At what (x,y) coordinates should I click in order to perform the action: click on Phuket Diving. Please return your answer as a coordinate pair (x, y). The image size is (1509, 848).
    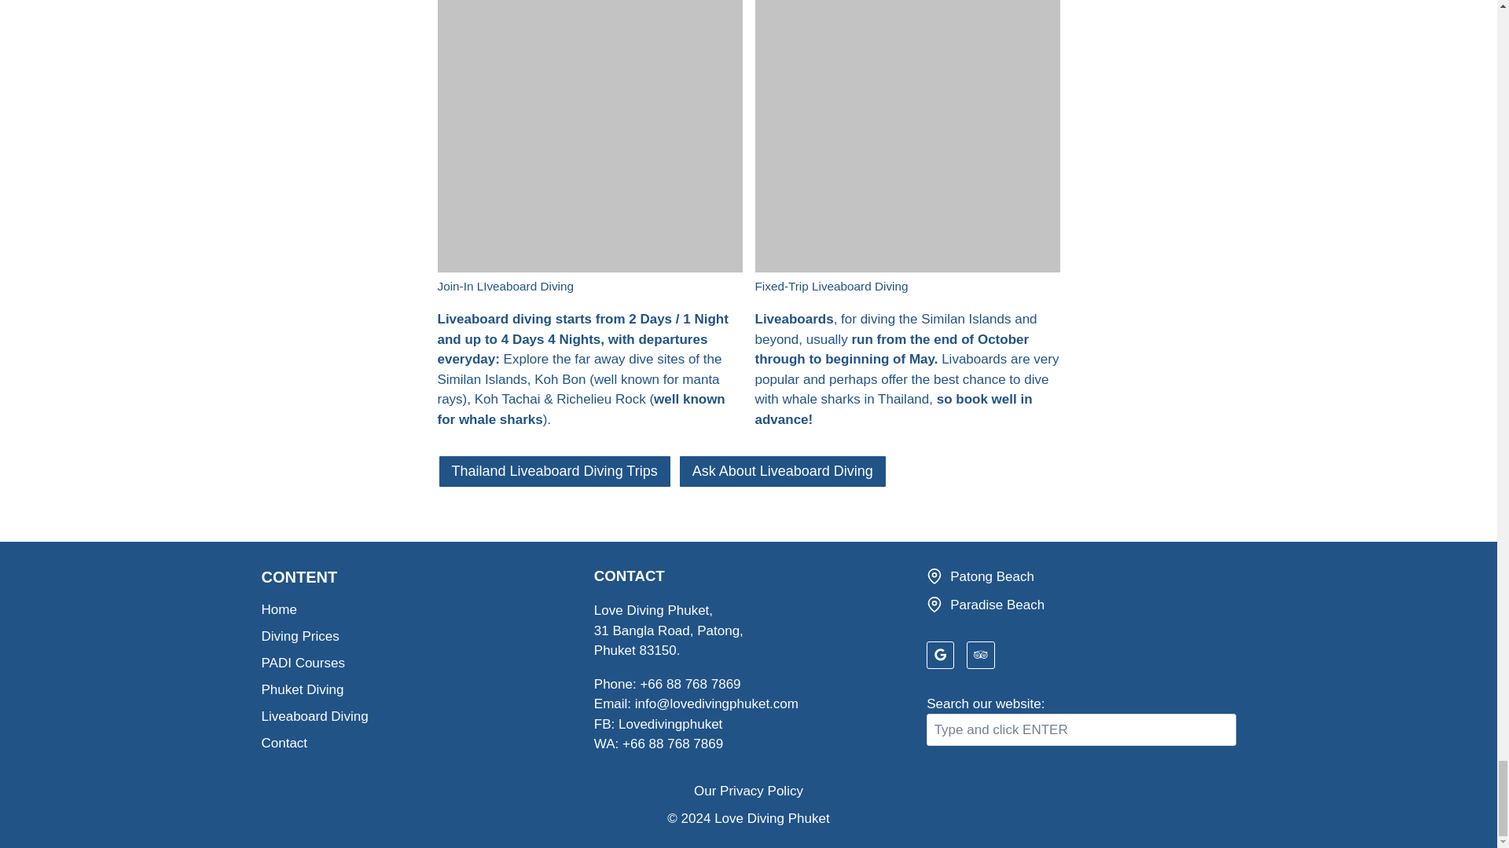
    Looking at the image, I should click on (415, 689).